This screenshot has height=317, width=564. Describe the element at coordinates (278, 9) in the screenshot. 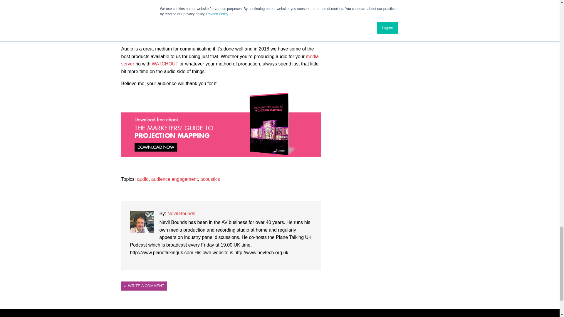

I see `AVIXA CTS course` at that location.